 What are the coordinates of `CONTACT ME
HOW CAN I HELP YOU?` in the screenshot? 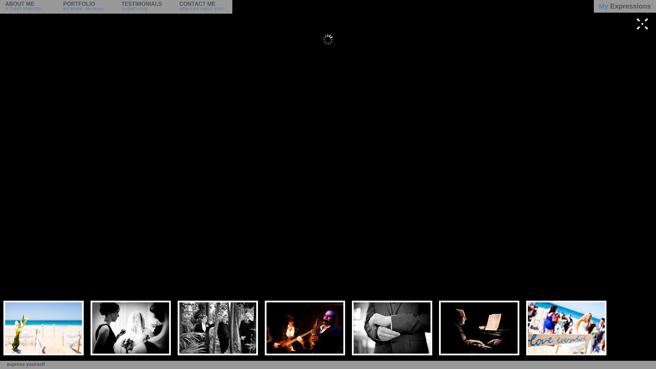 It's located at (203, 7).